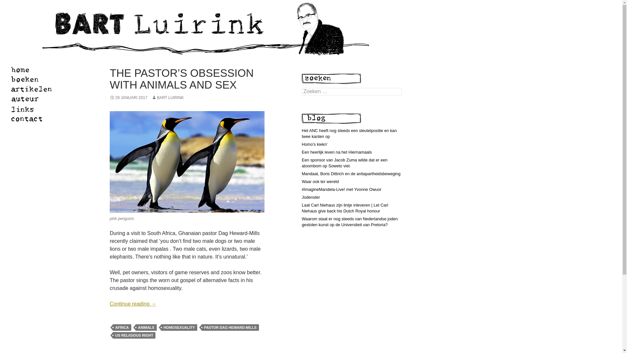 The height and width of the screenshot is (353, 627). Describe the element at coordinates (320, 181) in the screenshot. I see `Waar ook ter wereld` at that location.